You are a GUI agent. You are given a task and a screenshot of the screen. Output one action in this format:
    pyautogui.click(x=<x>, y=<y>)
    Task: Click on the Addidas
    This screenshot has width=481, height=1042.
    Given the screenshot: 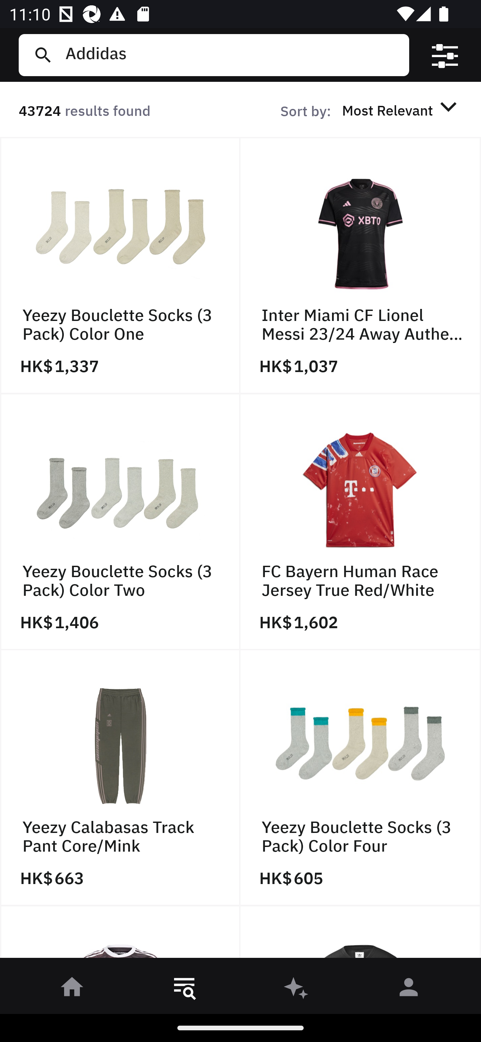 What is the action you would take?
    pyautogui.click(x=232, y=55)
    